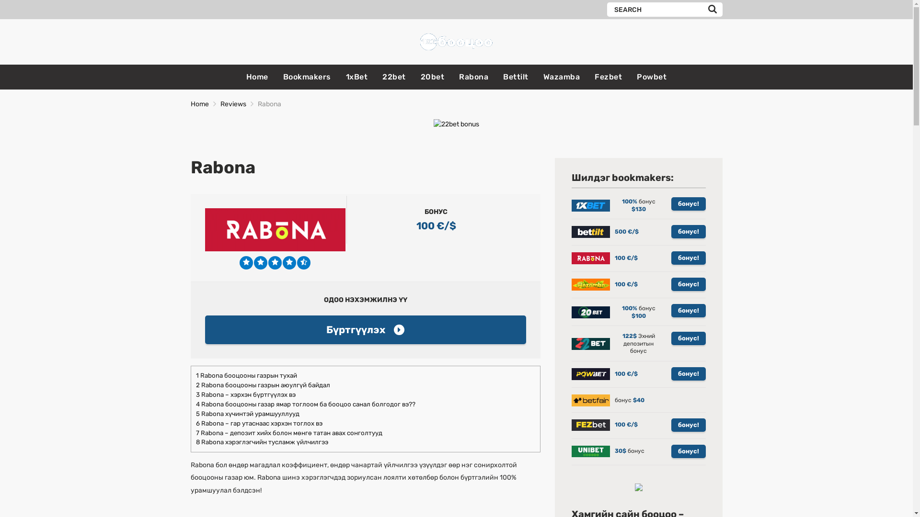 The height and width of the screenshot is (517, 920). What do you see at coordinates (473, 77) in the screenshot?
I see `Rabona` at bounding box center [473, 77].